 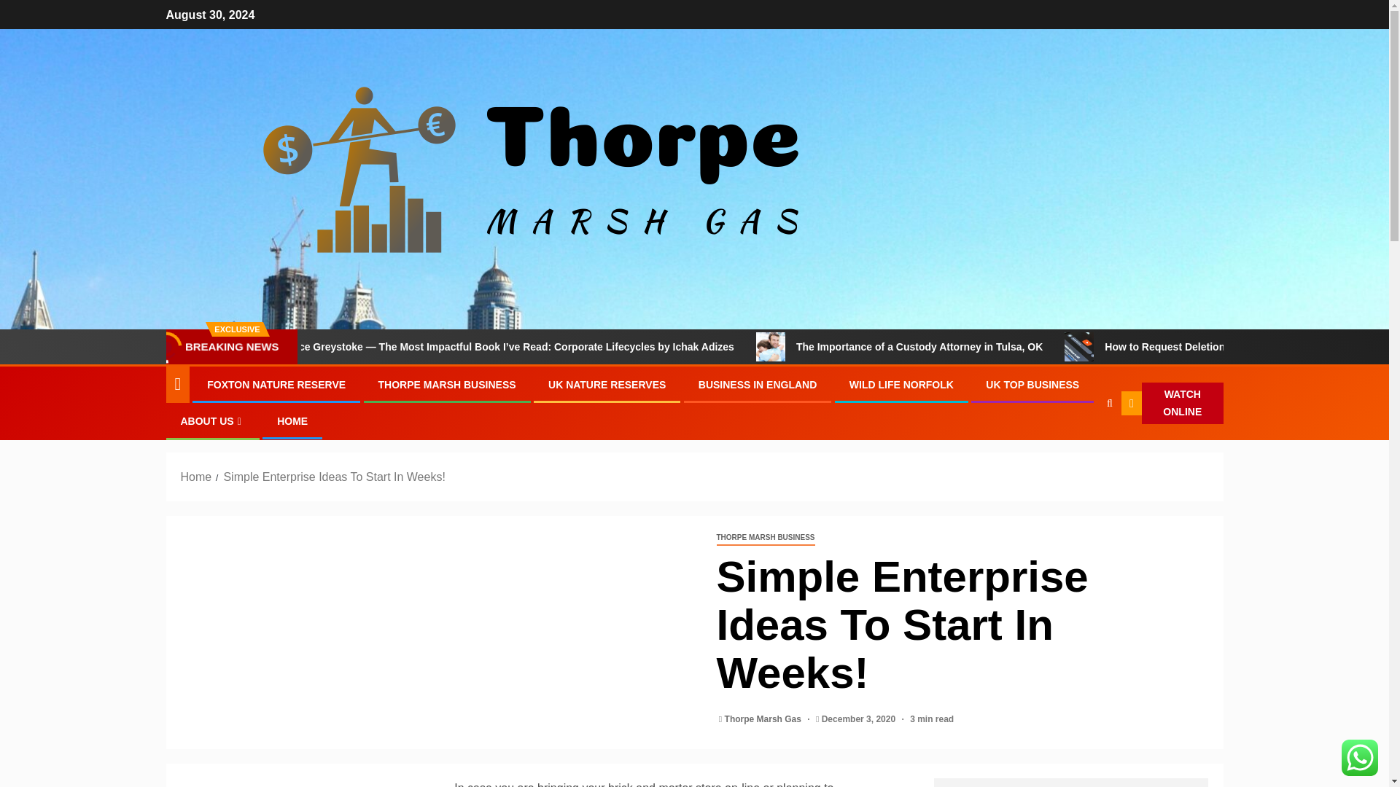 What do you see at coordinates (1172, 404) in the screenshot?
I see `WATCH ONLINE` at bounding box center [1172, 404].